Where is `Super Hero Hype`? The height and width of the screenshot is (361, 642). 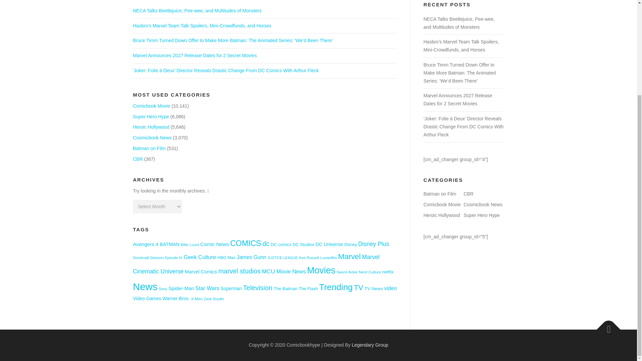
Super Hero Hype is located at coordinates (151, 117).